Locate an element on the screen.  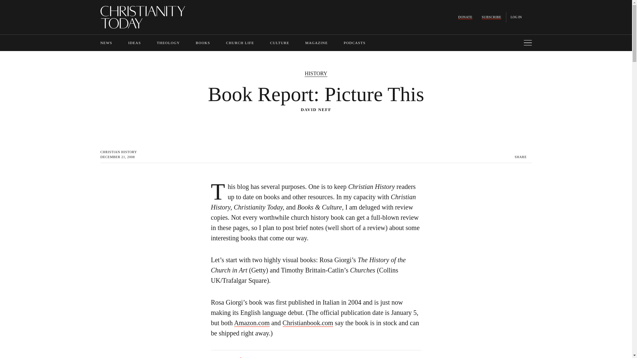
LOG IN is located at coordinates (516, 17).